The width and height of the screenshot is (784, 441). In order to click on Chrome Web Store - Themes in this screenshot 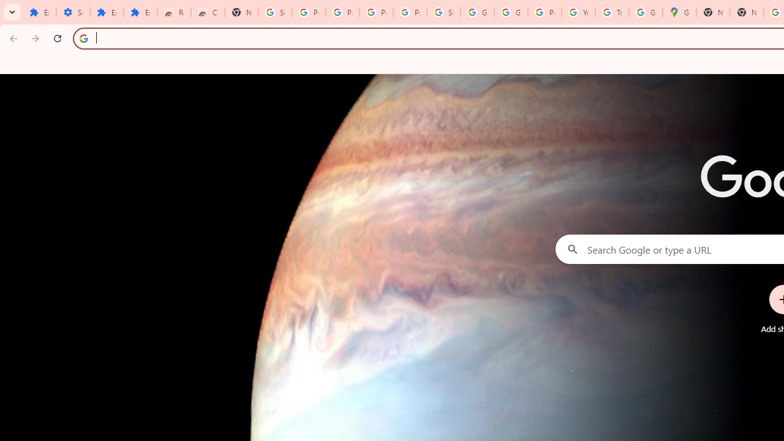, I will do `click(208, 12)`.